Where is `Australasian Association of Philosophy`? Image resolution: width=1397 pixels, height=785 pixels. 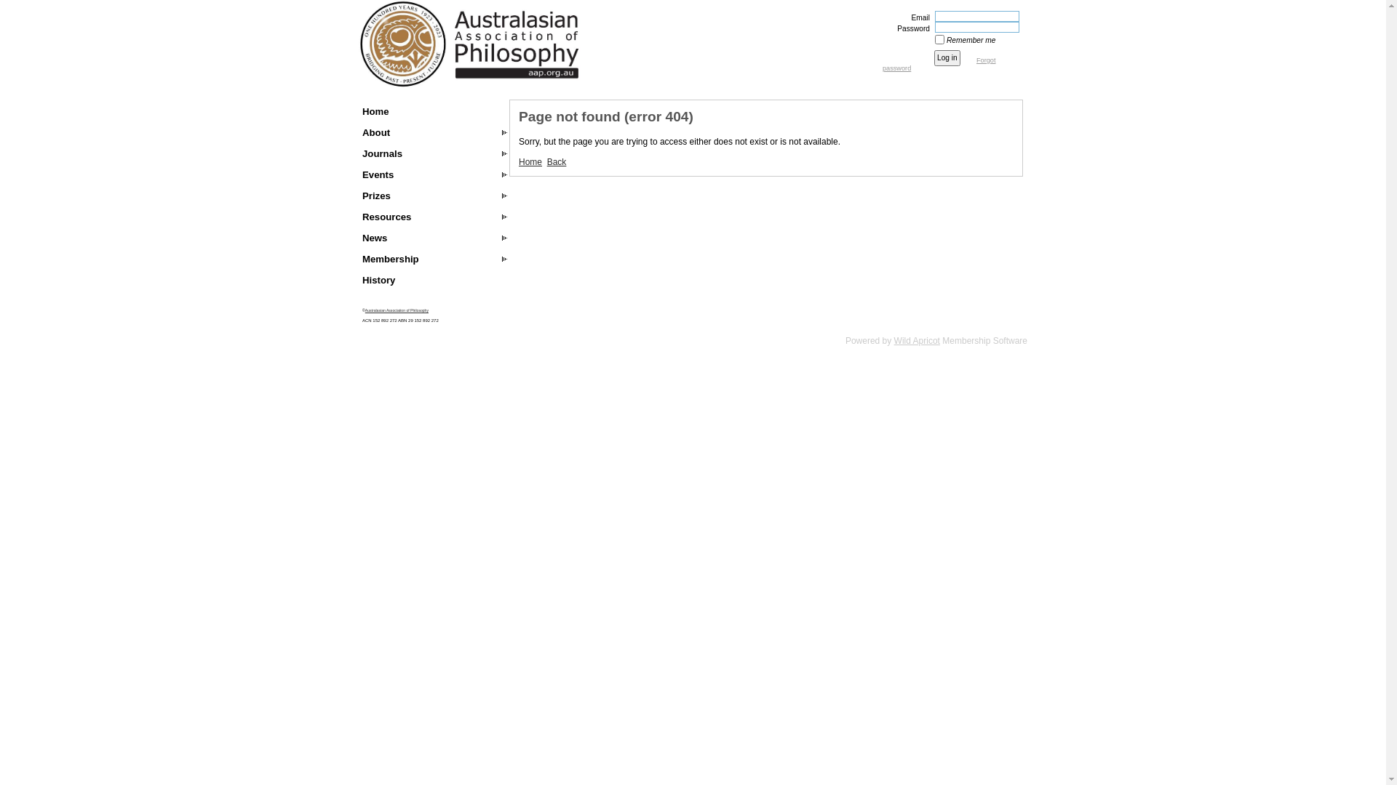 Australasian Association of Philosophy is located at coordinates (397, 310).